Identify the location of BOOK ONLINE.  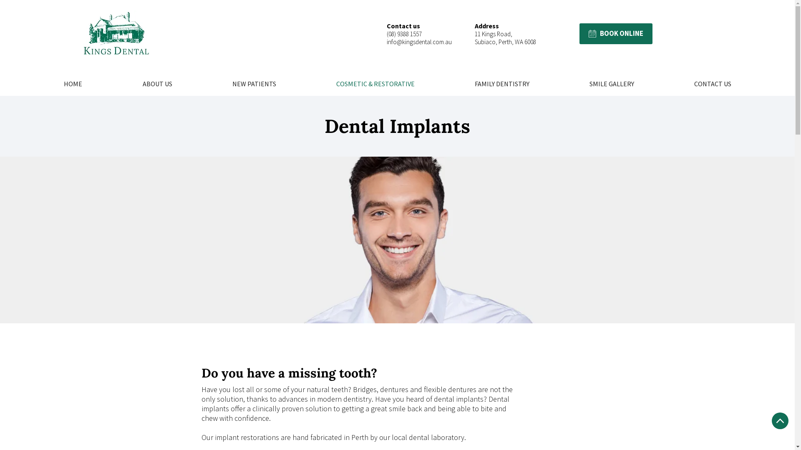
(616, 34).